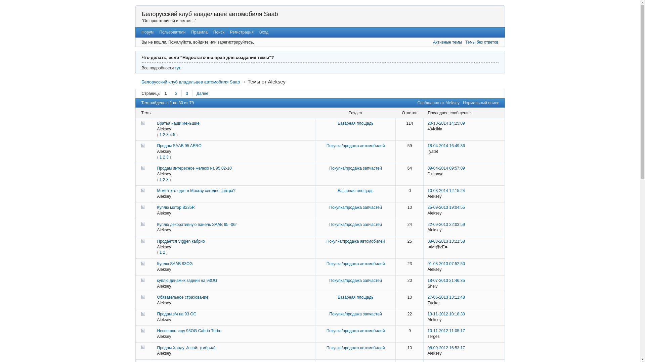  I want to click on 22-09-2013 22:03:59, so click(446, 225).